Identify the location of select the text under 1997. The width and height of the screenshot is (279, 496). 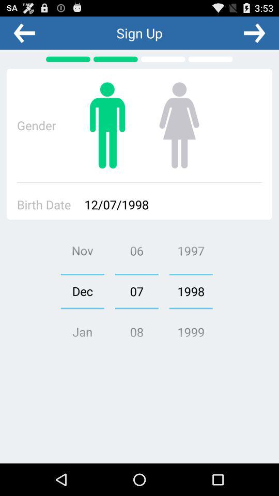
(191, 291).